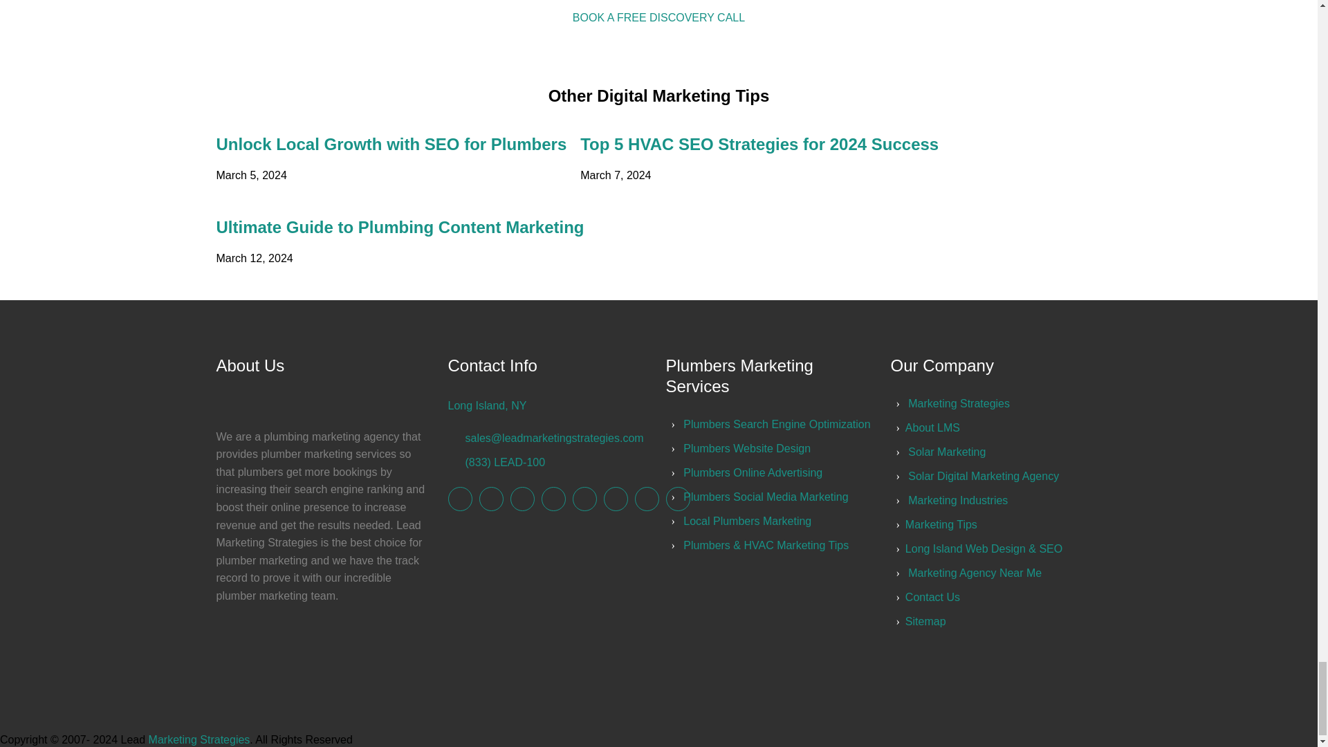  Describe the element at coordinates (553, 499) in the screenshot. I see `Lead Marketing Strategies` at that location.